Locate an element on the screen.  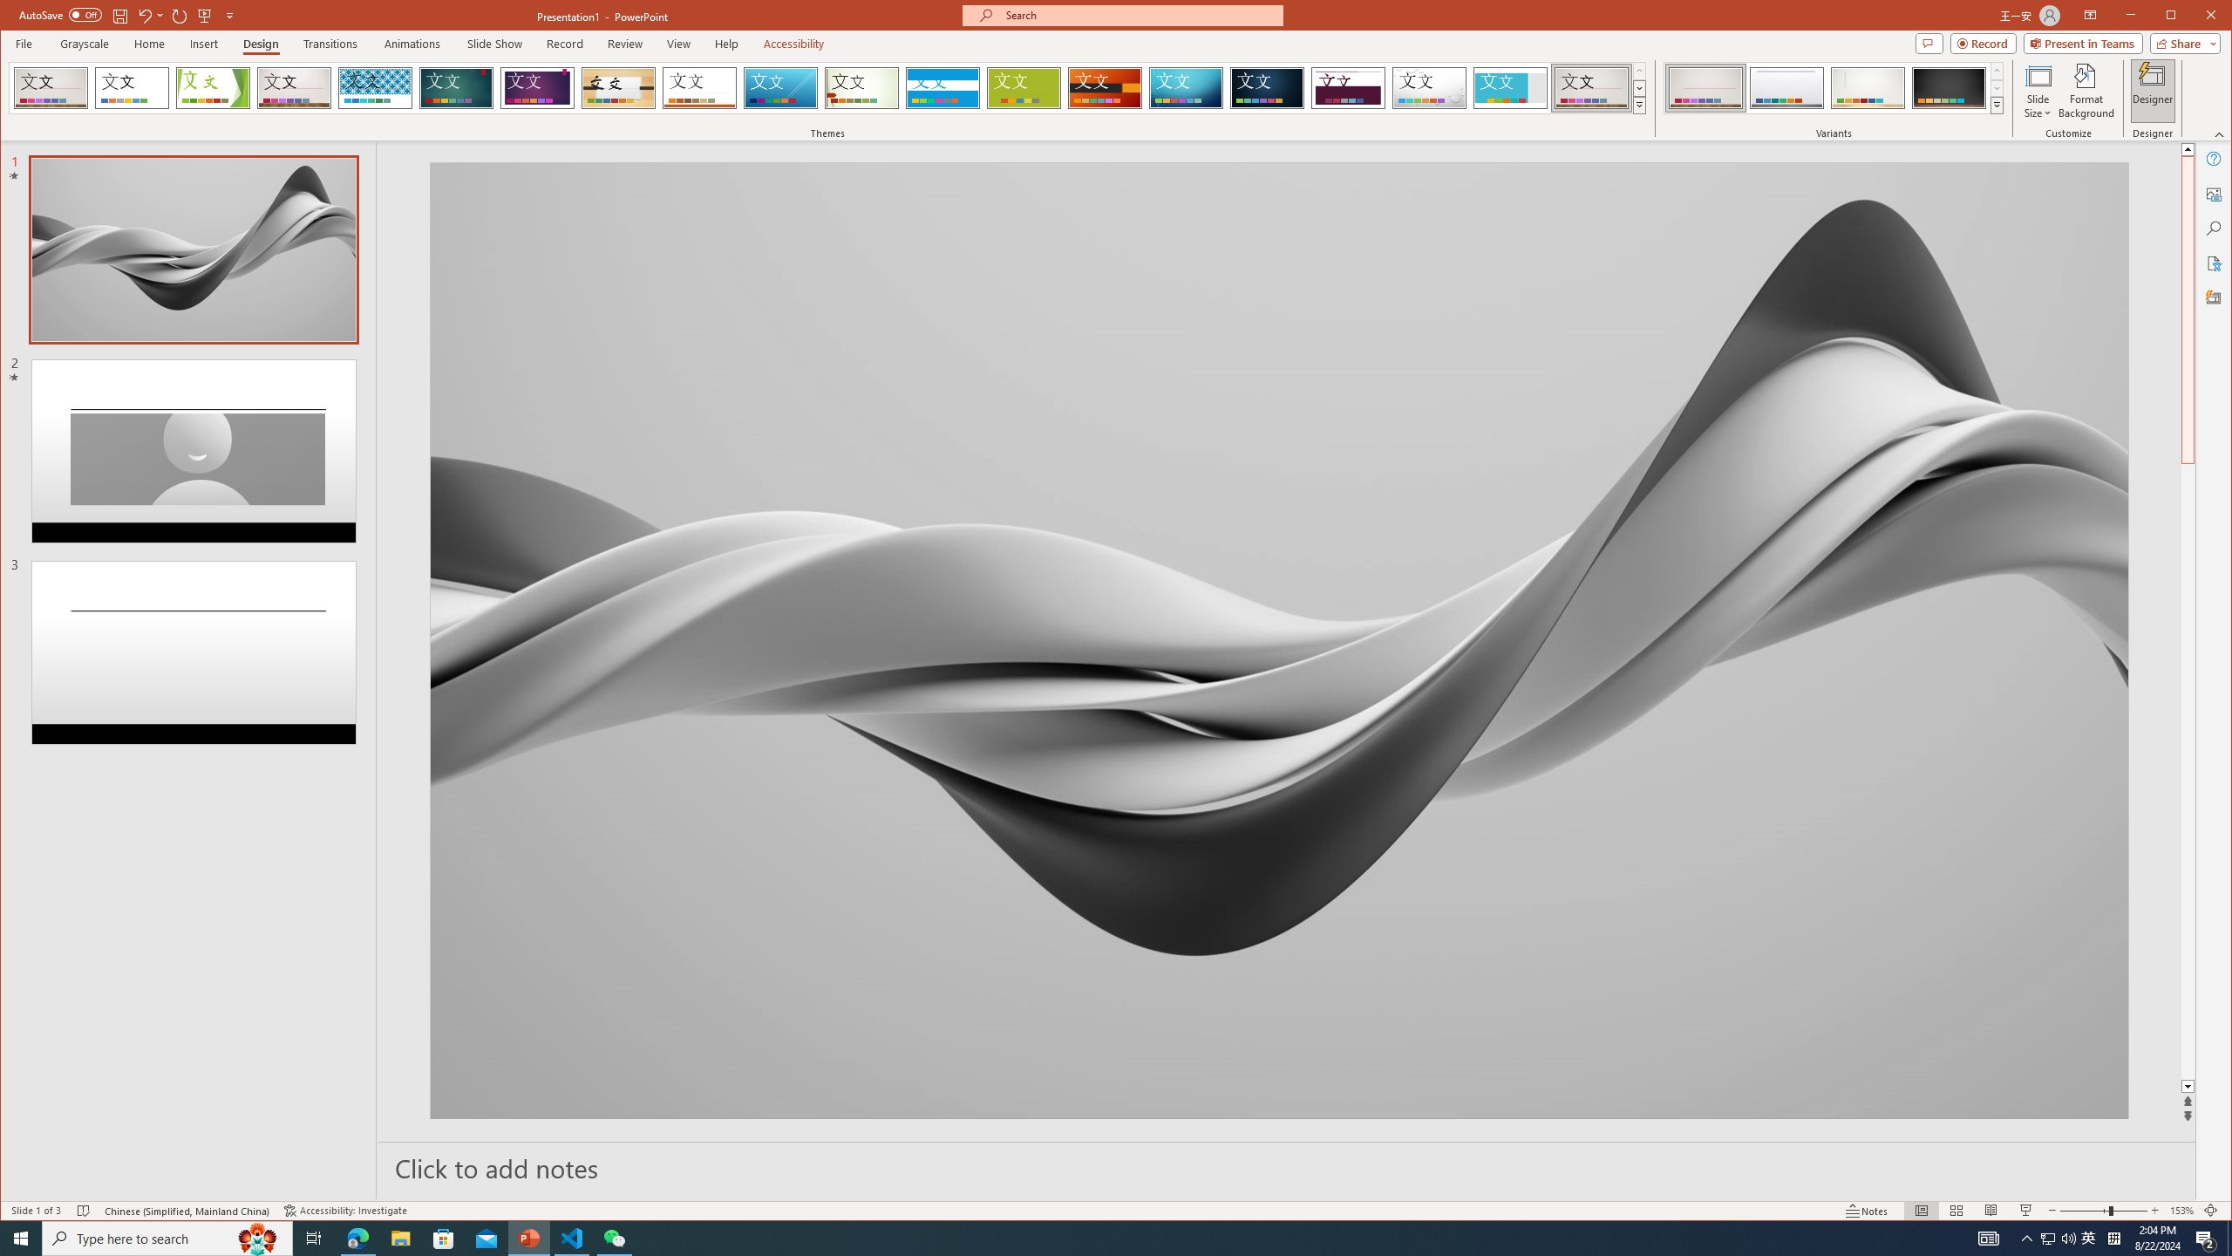
Zoom 153% is located at coordinates (2181, 1211).